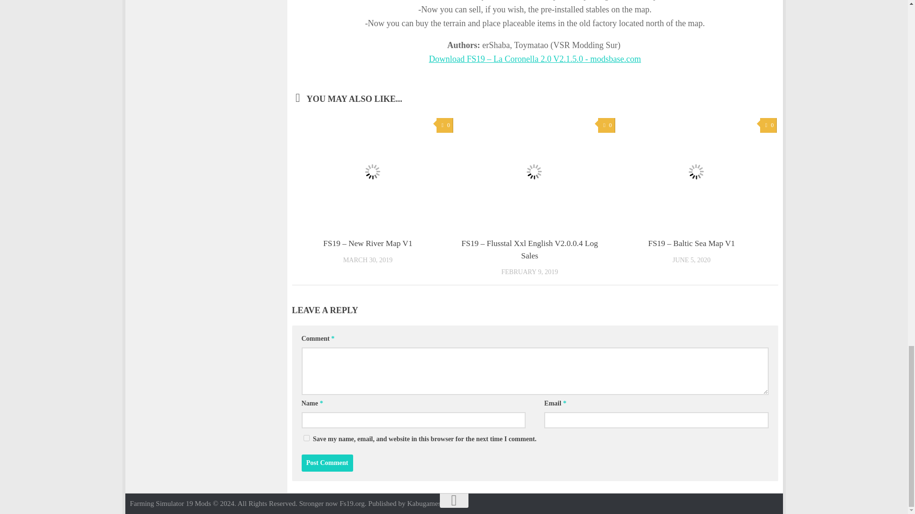  Describe the element at coordinates (306, 438) in the screenshot. I see `yes` at that location.